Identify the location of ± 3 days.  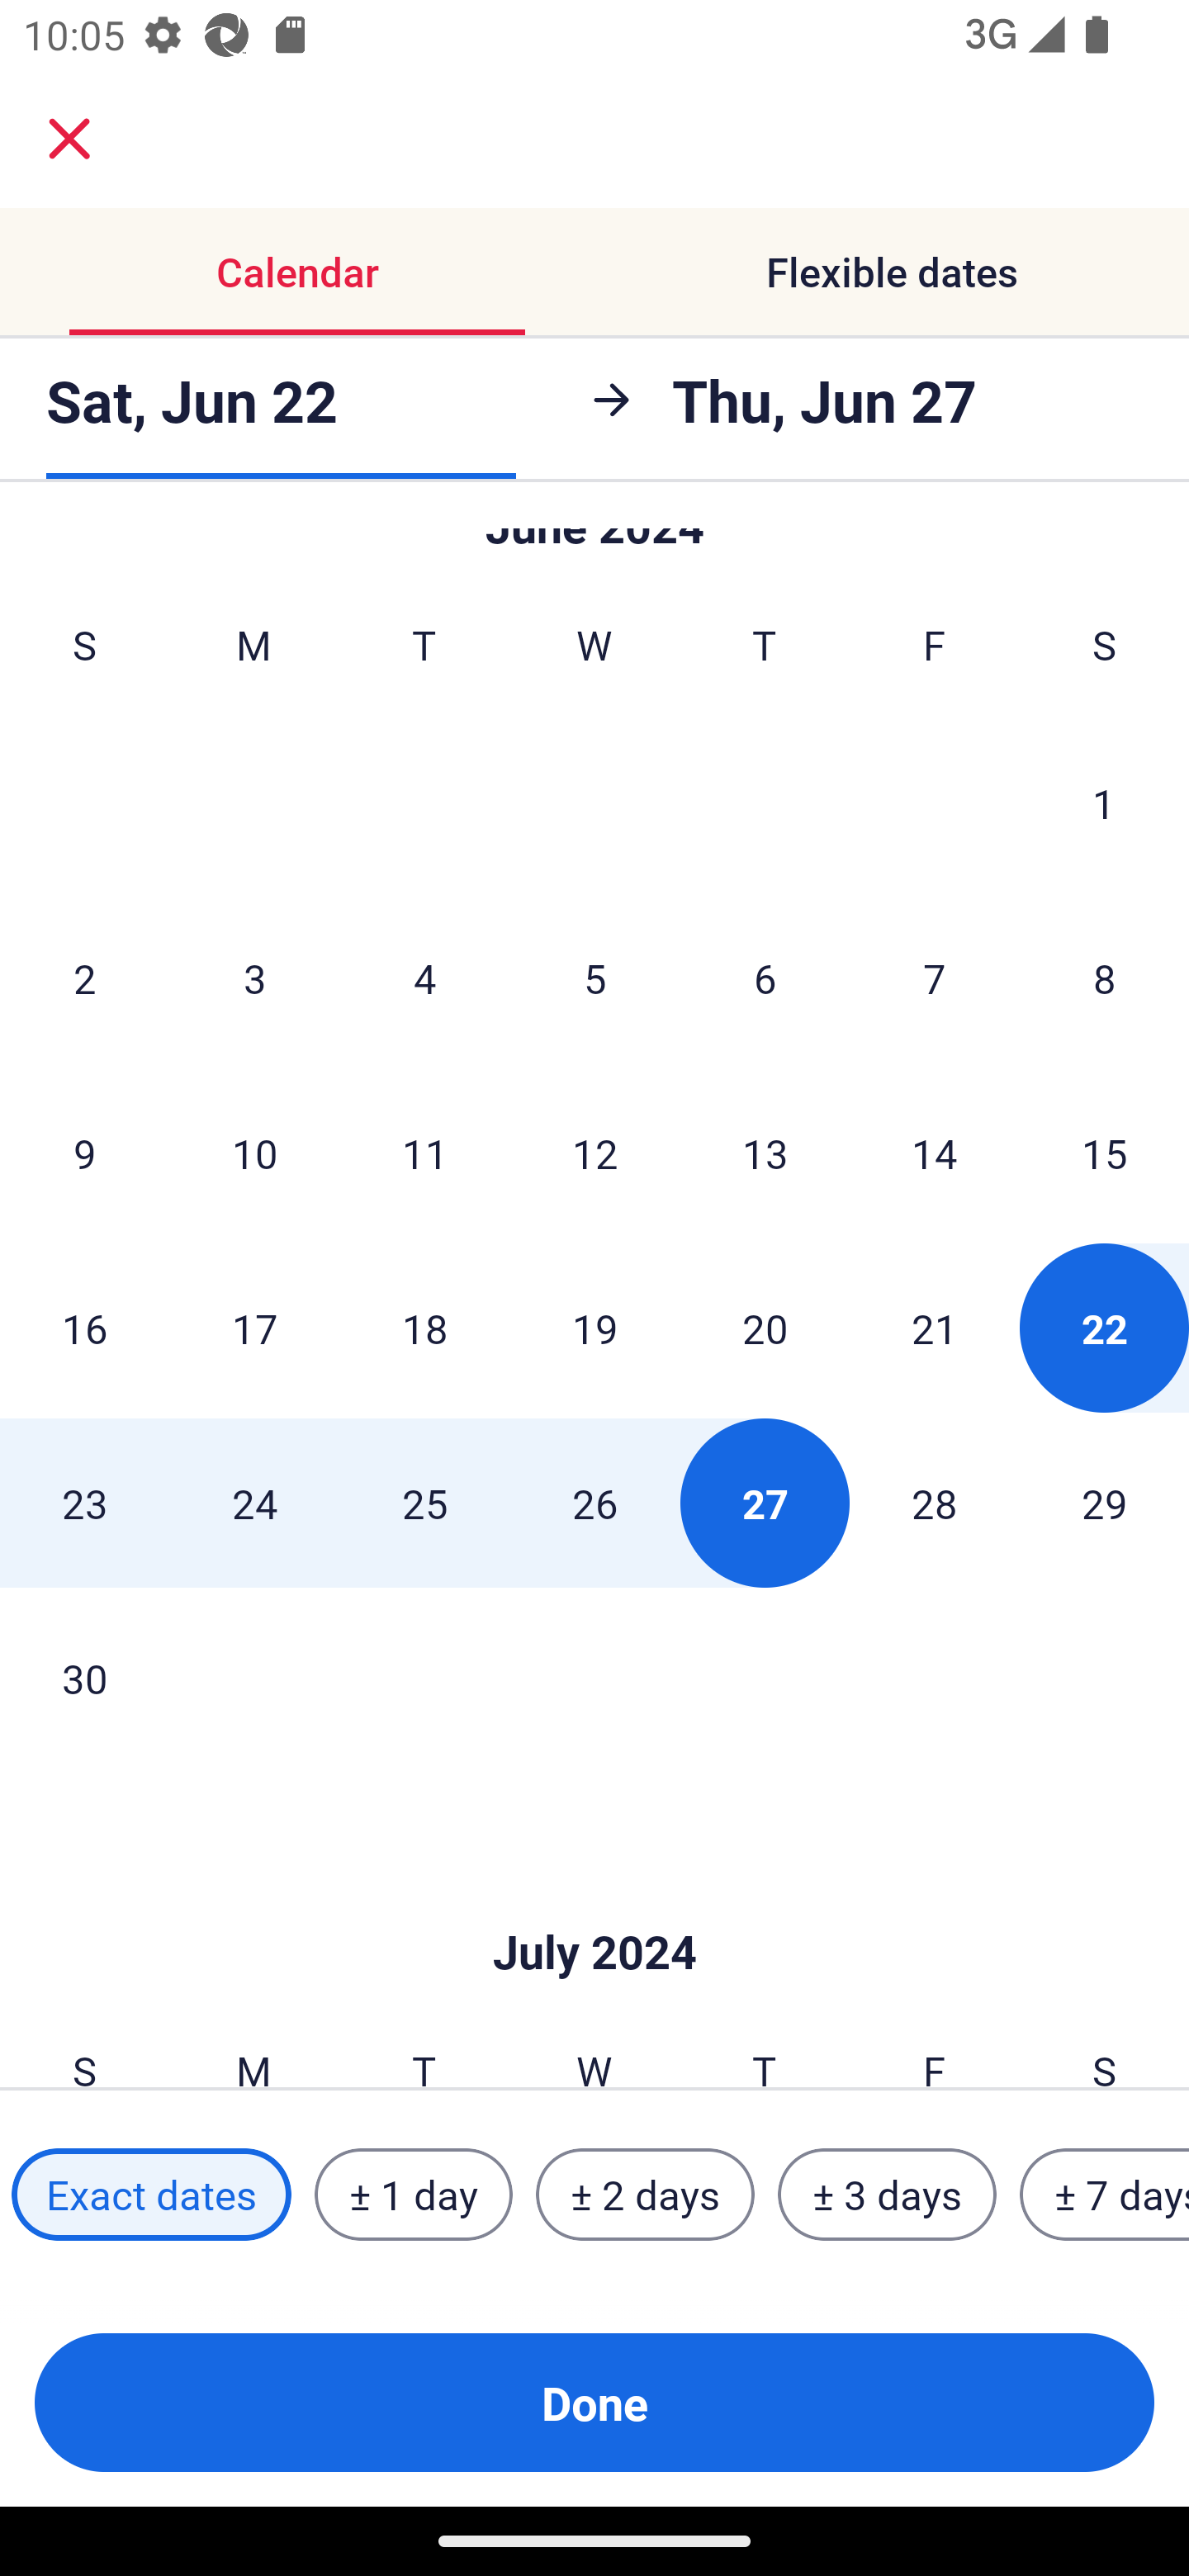
(887, 2195).